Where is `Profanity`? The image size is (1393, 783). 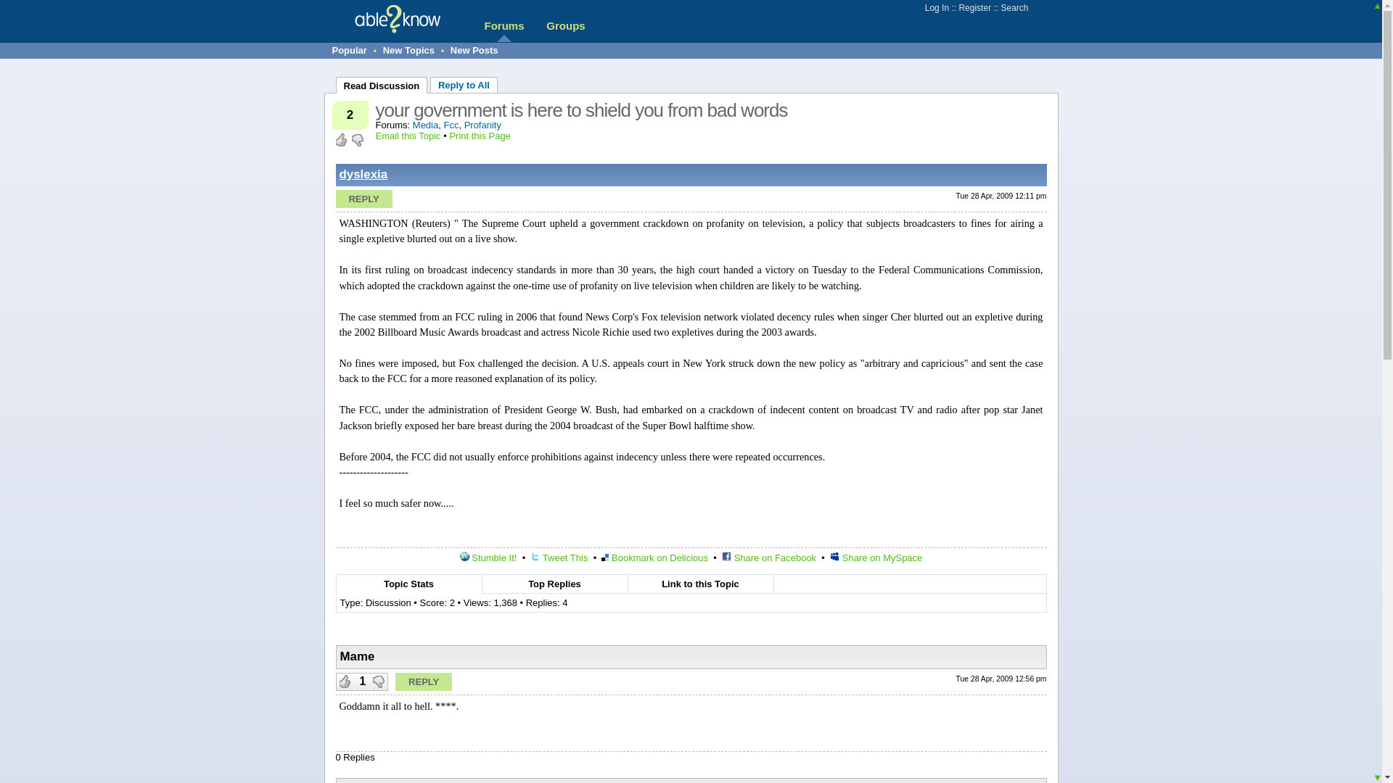 Profanity is located at coordinates (482, 125).